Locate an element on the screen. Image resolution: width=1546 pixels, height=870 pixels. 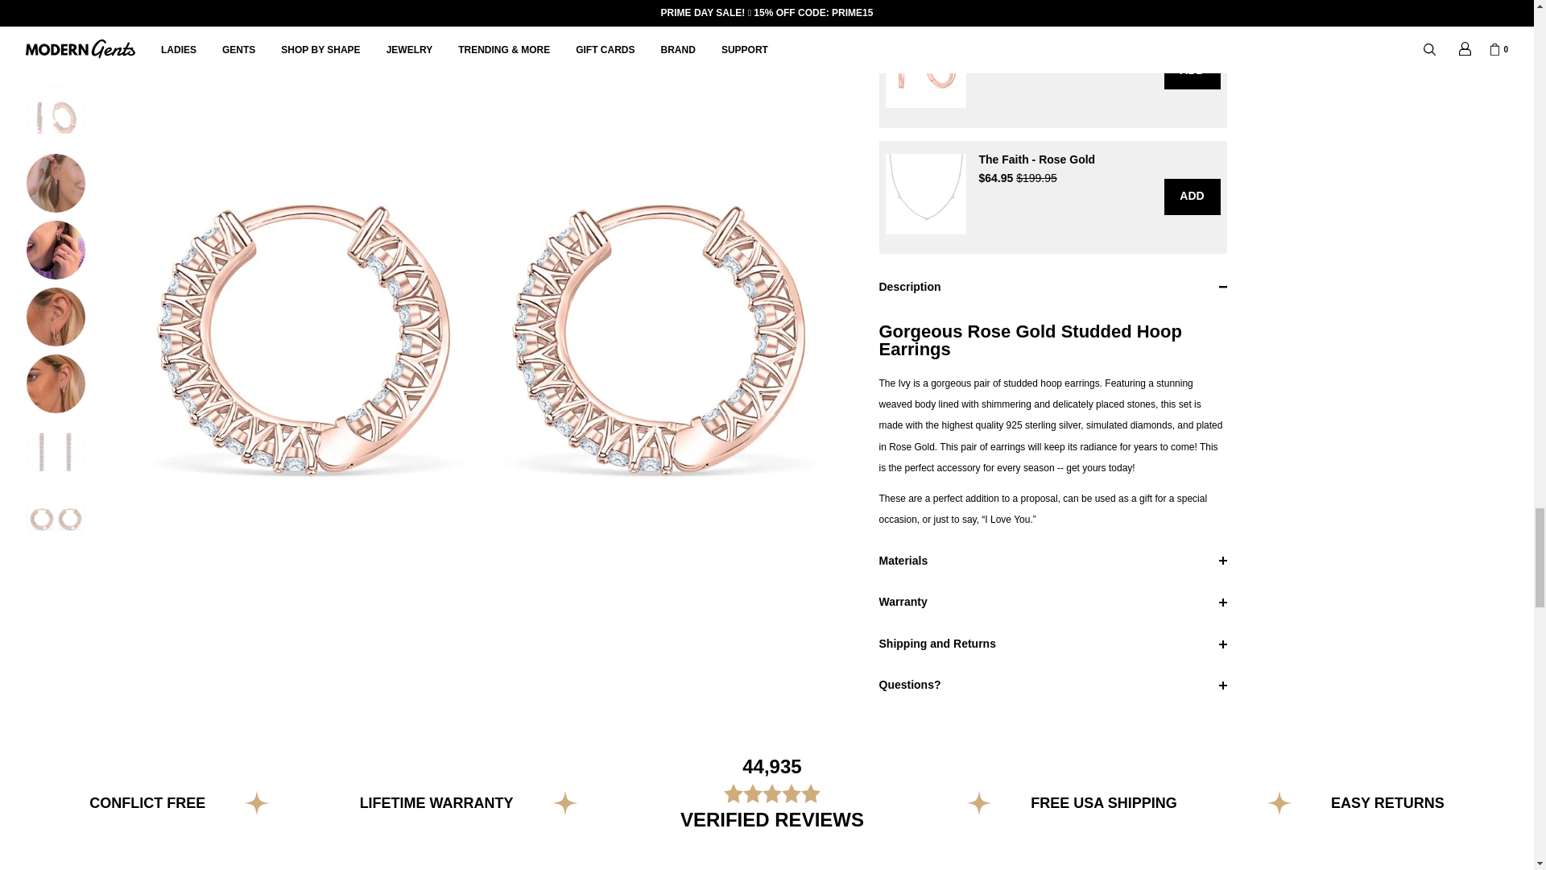
EASY RETURNS is located at coordinates (147, 802).